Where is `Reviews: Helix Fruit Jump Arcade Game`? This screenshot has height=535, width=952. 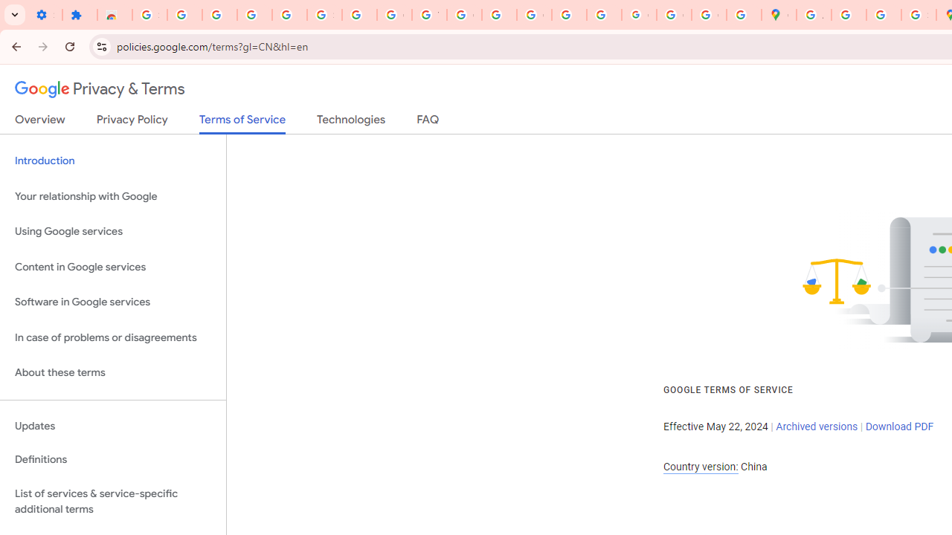 Reviews: Helix Fruit Jump Arcade Game is located at coordinates (115, 15).